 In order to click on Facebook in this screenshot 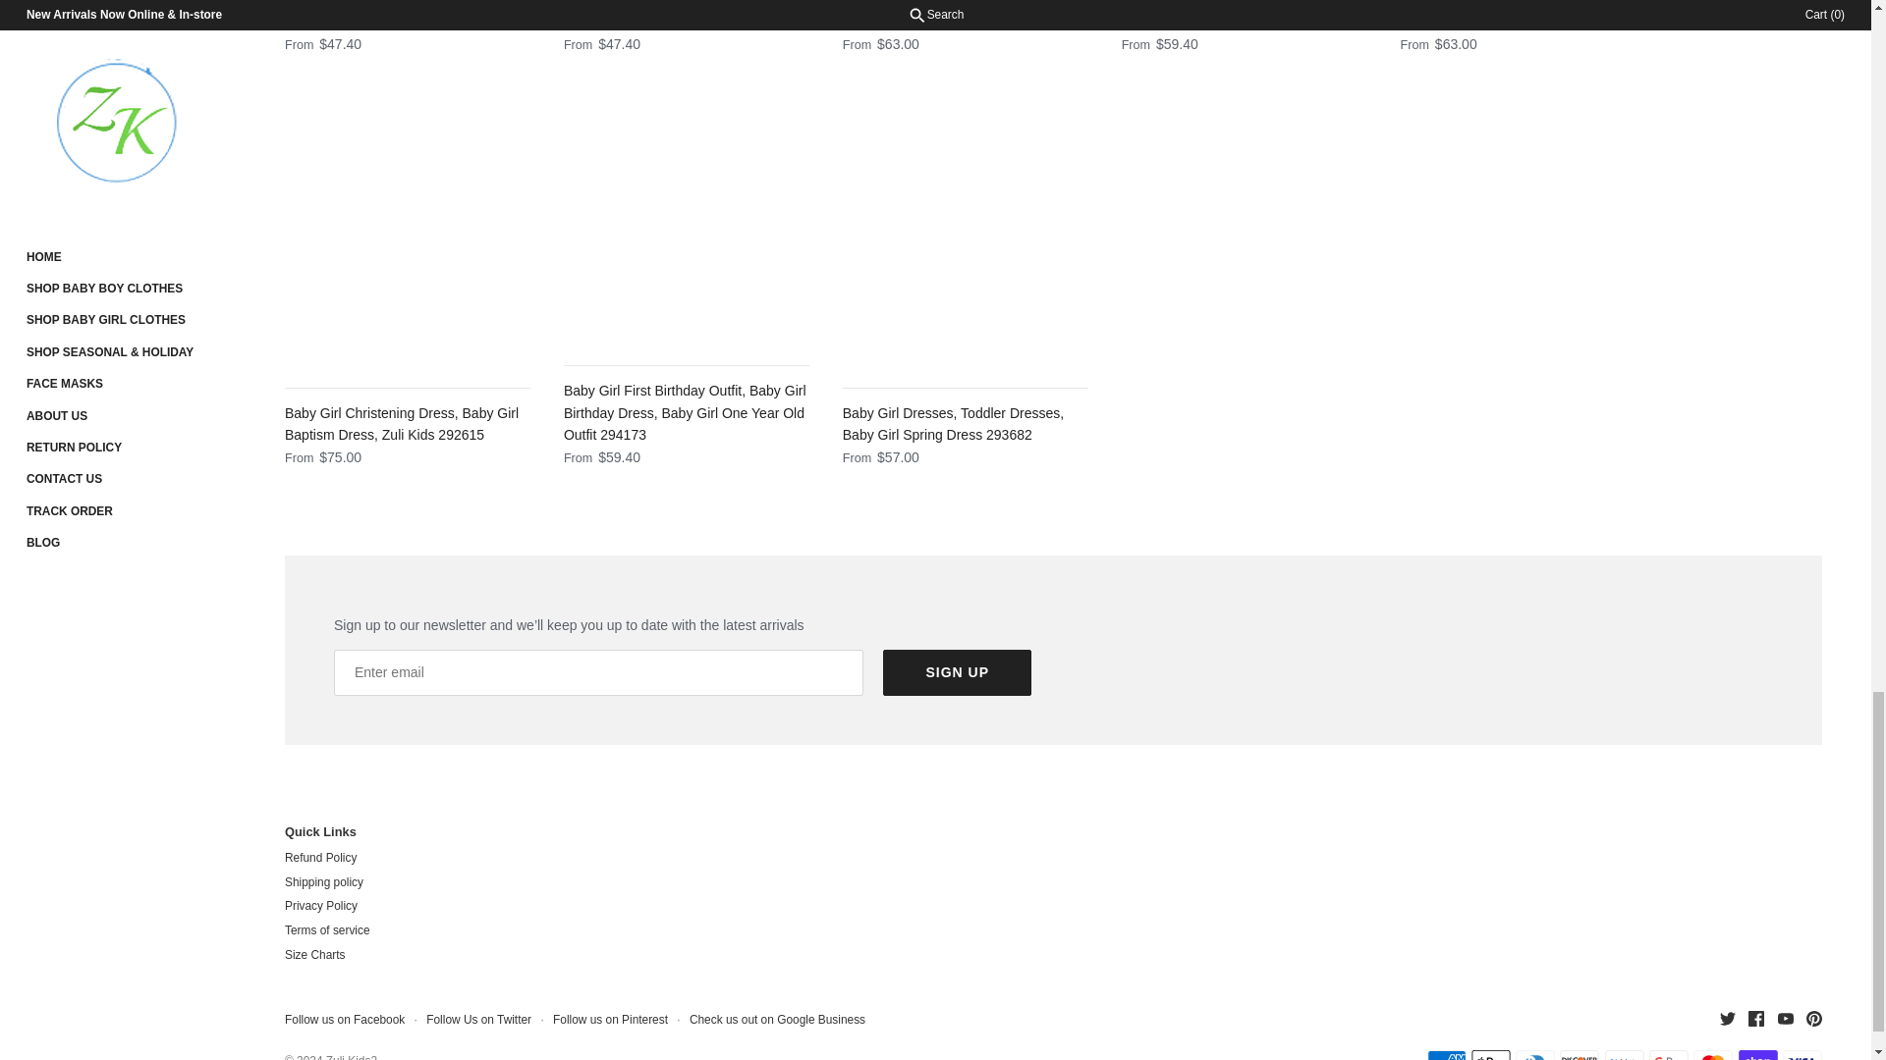, I will do `click(1755, 1019)`.